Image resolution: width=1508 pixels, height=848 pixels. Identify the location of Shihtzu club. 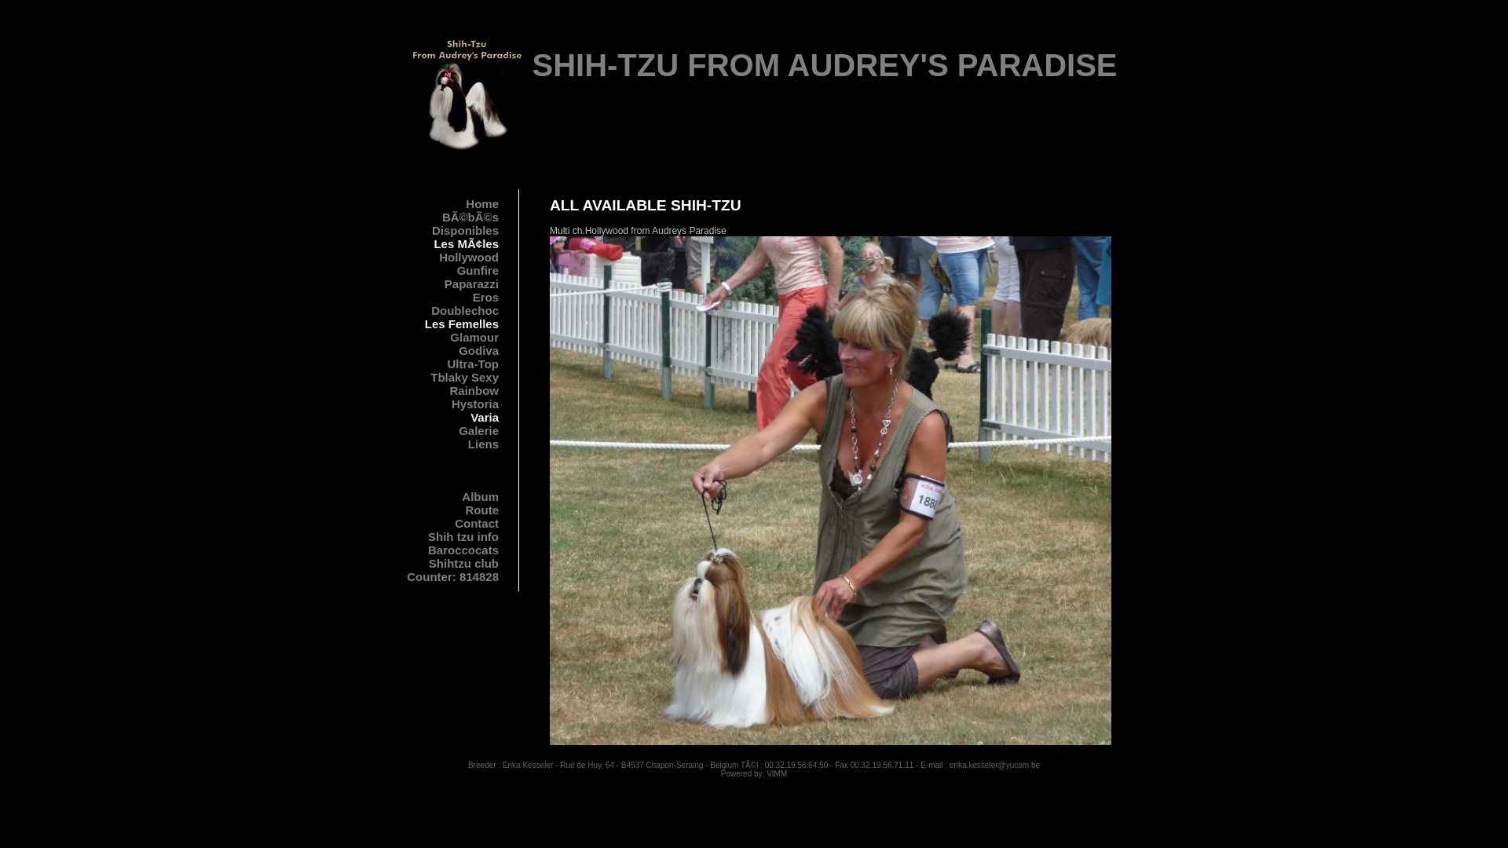
(441, 564).